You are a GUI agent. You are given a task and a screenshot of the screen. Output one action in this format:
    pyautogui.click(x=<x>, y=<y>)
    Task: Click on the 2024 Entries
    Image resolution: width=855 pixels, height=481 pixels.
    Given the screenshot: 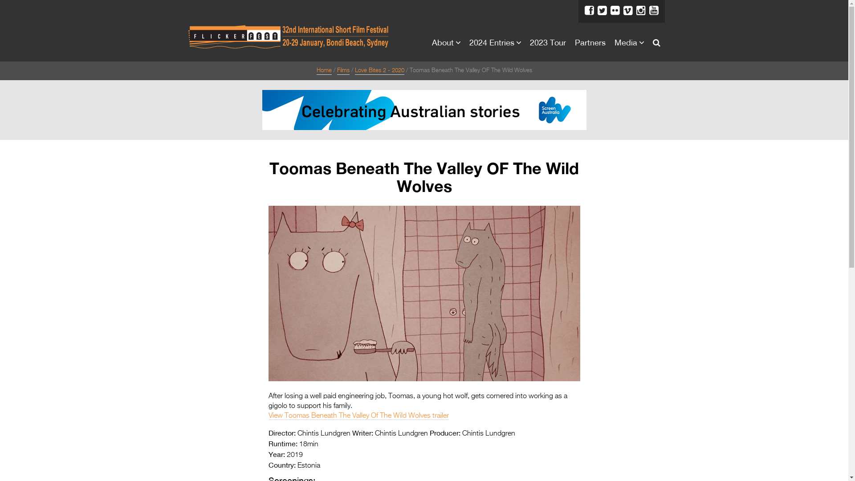 What is the action you would take?
    pyautogui.click(x=779, y=222)
    